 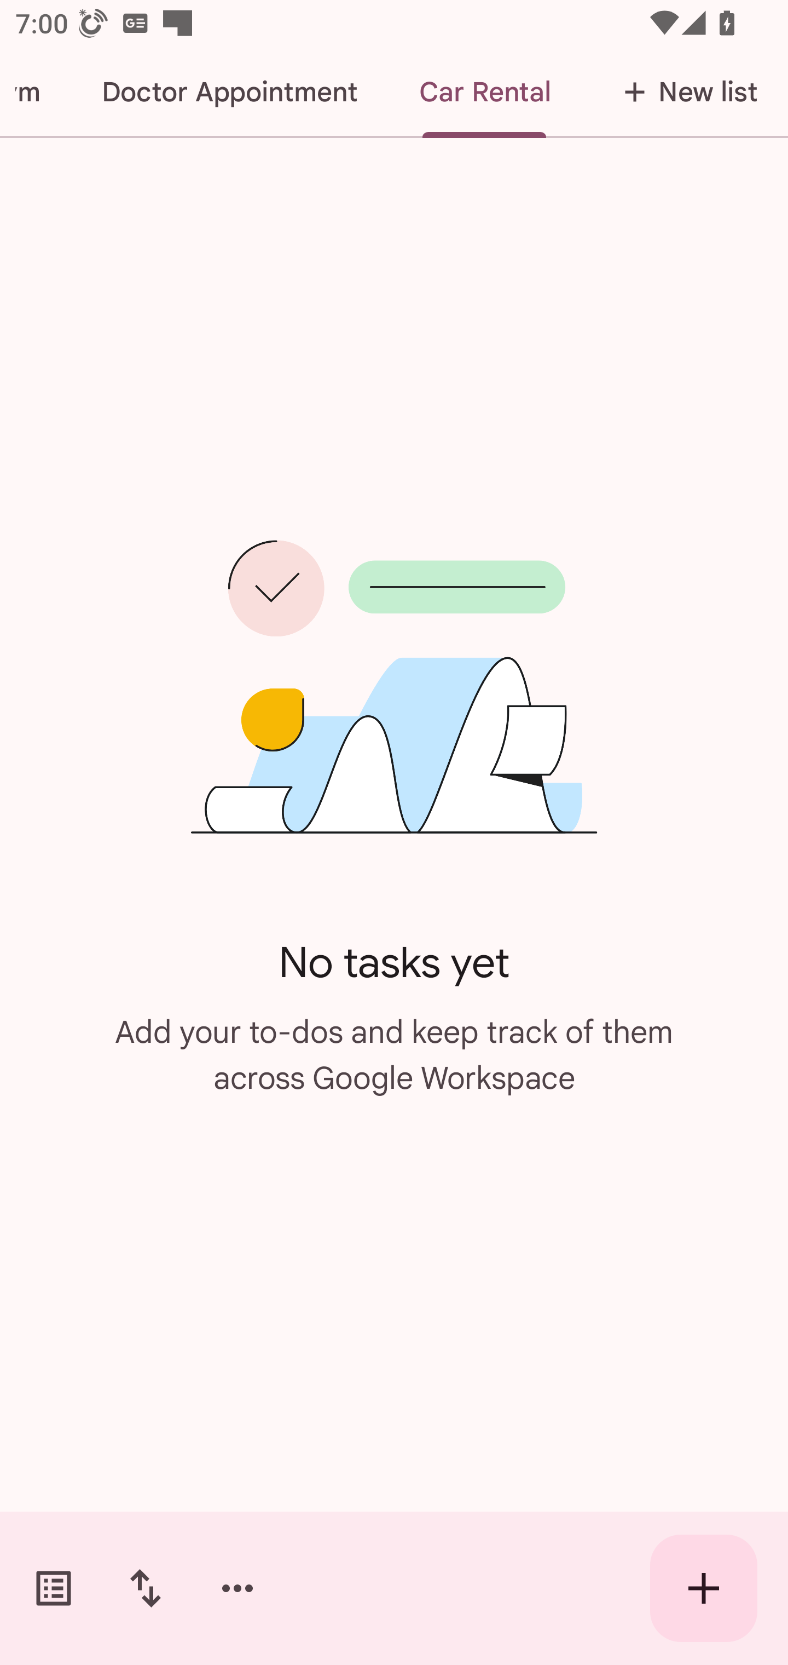 I want to click on Create new task, so click(x=704, y=1588).